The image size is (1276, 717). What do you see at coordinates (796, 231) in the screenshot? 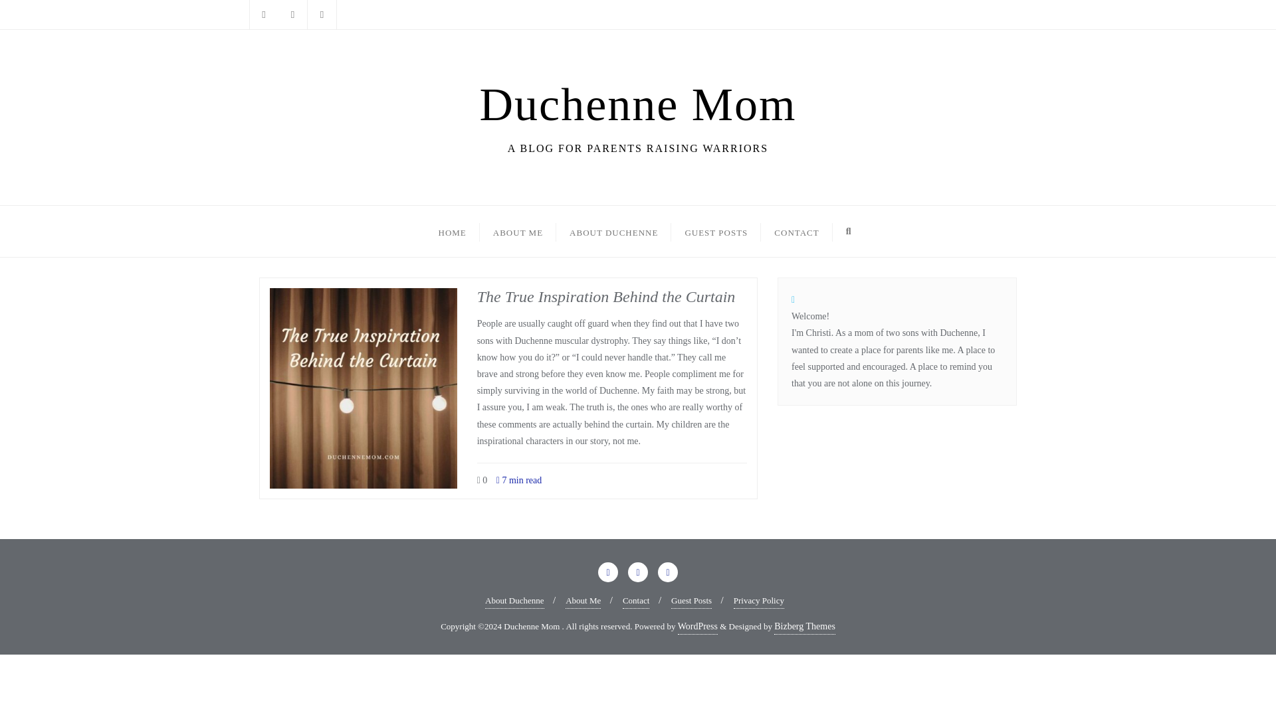
I see `CONTACT` at bounding box center [796, 231].